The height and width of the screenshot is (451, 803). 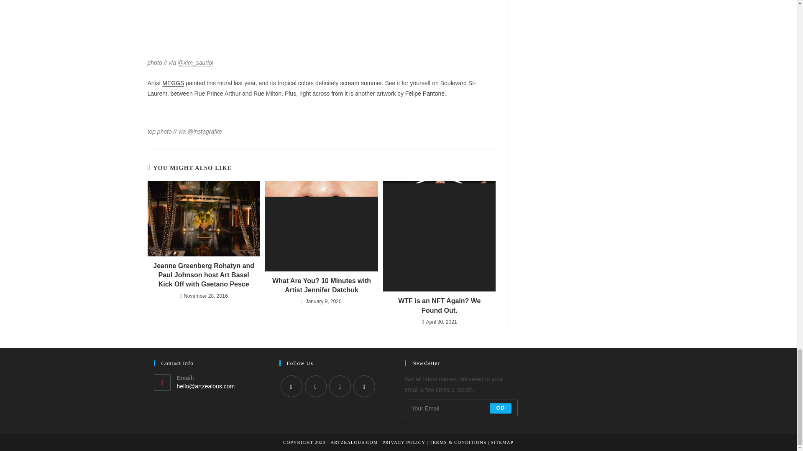 What do you see at coordinates (321, 286) in the screenshot?
I see `What Are You? 10 Minutes with Artist Jennifer Datchuk` at bounding box center [321, 286].